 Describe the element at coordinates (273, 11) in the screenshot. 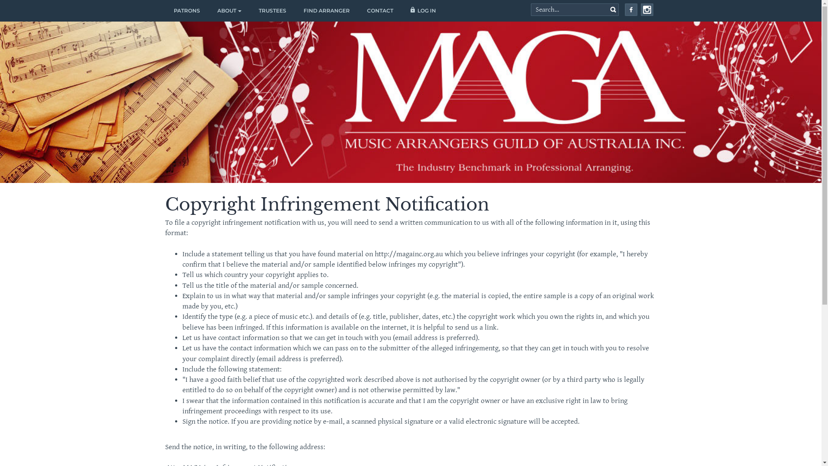

I see `TRUSTEES` at that location.